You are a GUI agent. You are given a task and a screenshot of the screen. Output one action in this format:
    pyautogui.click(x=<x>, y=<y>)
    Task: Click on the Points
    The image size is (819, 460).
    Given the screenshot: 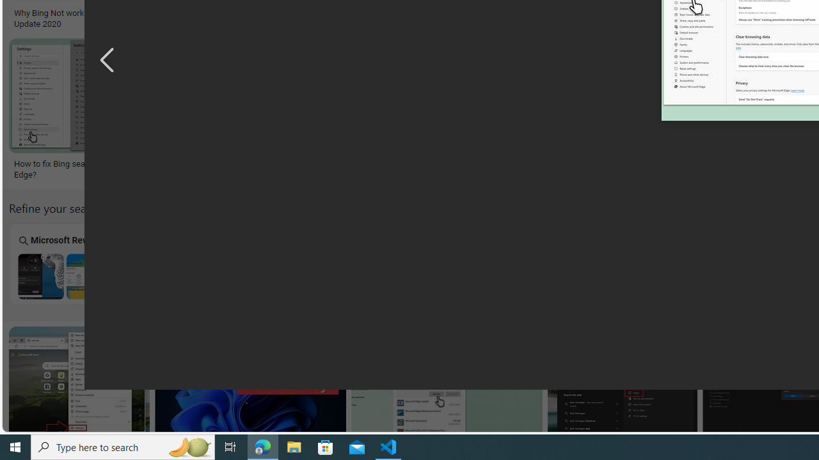 What is the action you would take?
    pyautogui.click(x=526, y=263)
    